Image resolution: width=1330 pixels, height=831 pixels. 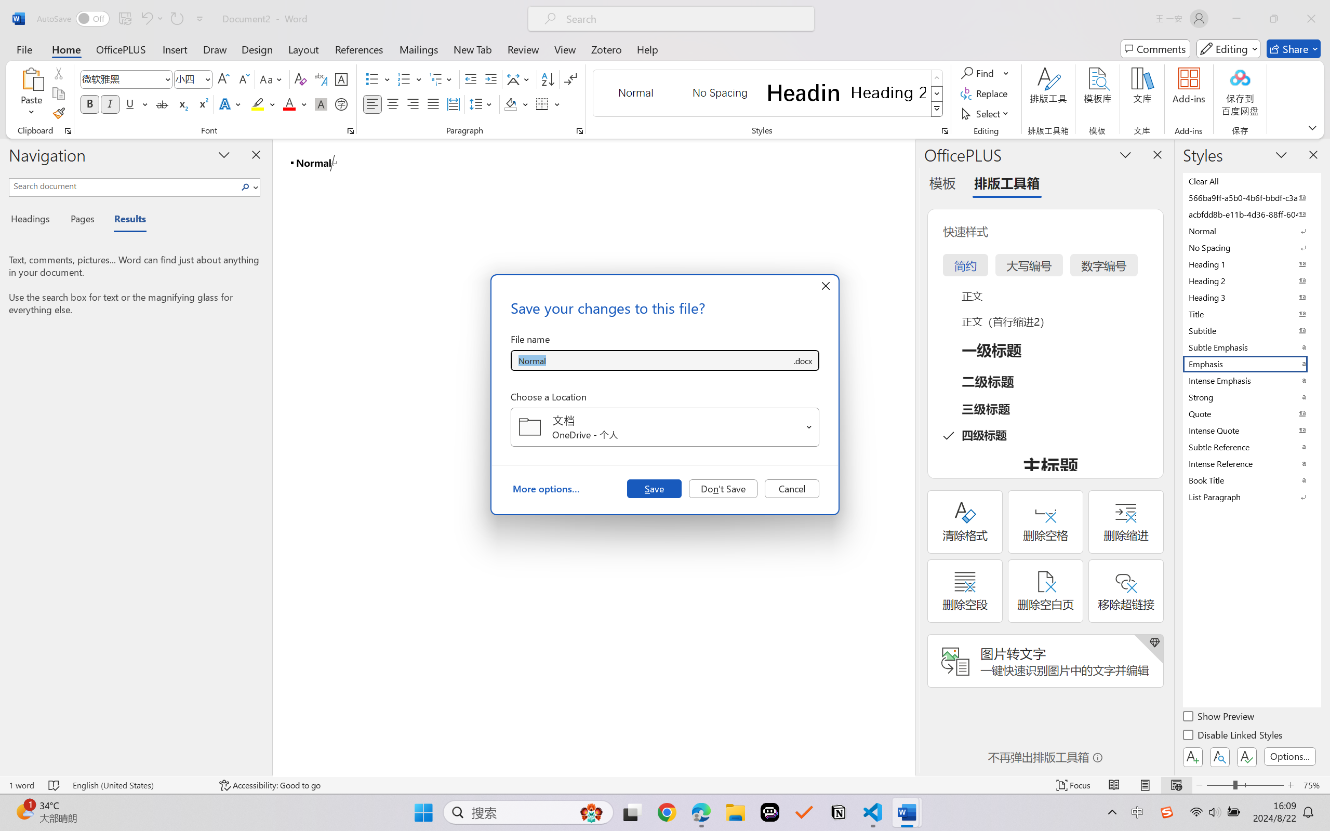 I want to click on Borders, so click(x=548, y=104).